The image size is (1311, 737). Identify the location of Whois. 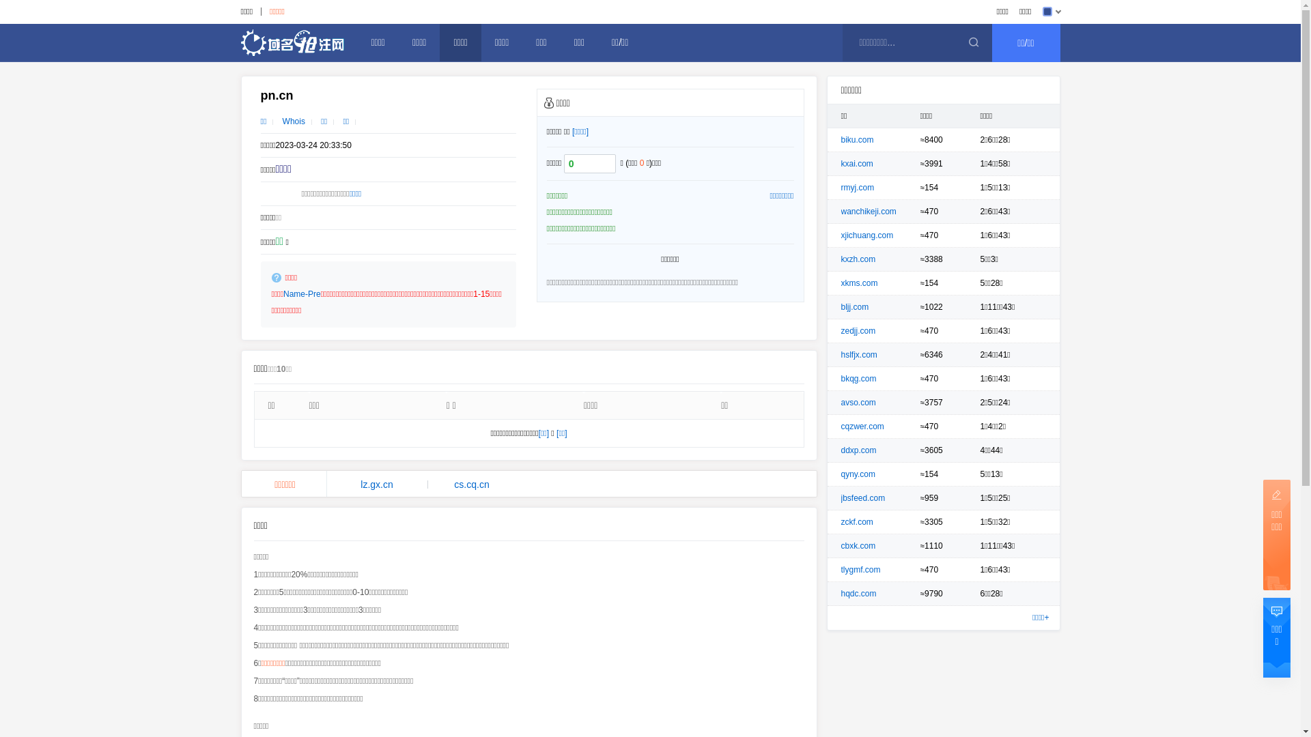
(294, 121).